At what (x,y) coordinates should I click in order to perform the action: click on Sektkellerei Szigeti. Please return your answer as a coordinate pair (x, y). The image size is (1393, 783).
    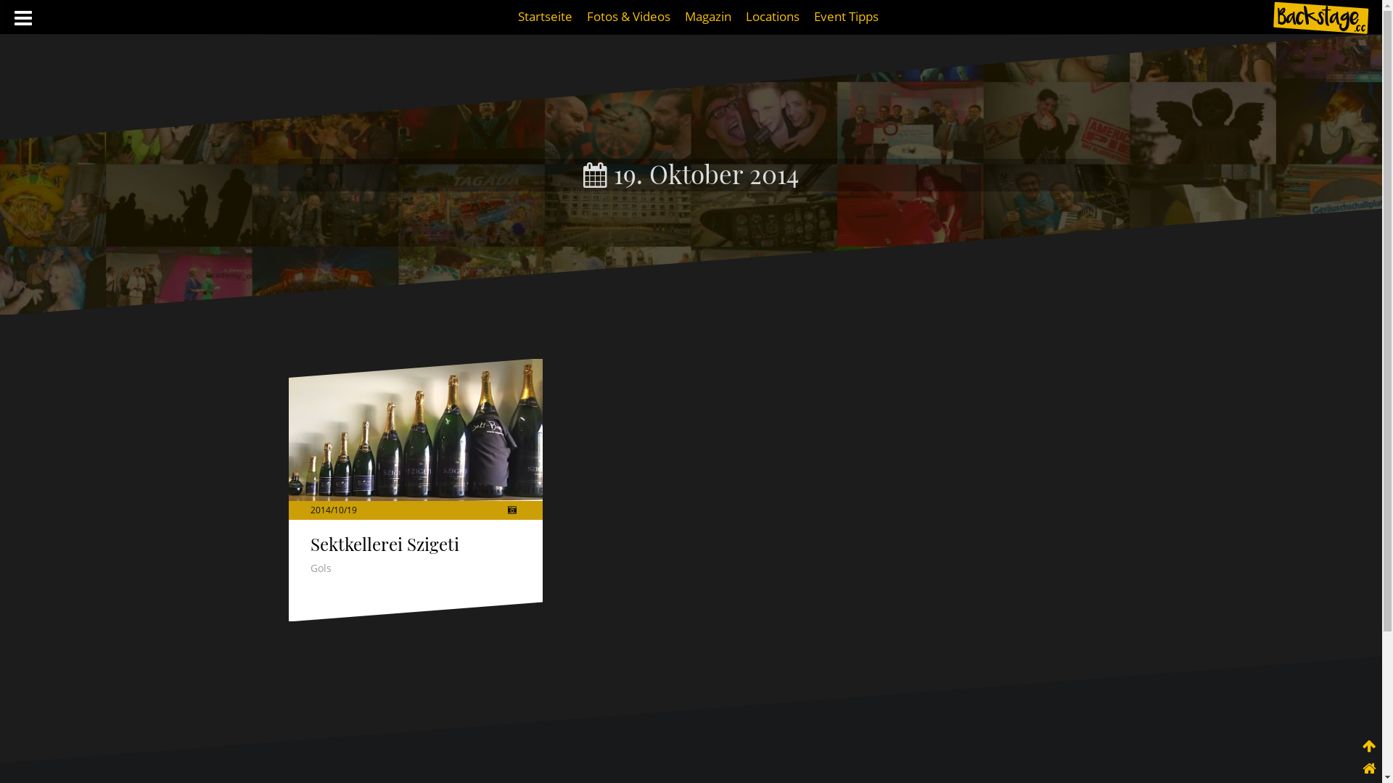
    Looking at the image, I should click on (385, 544).